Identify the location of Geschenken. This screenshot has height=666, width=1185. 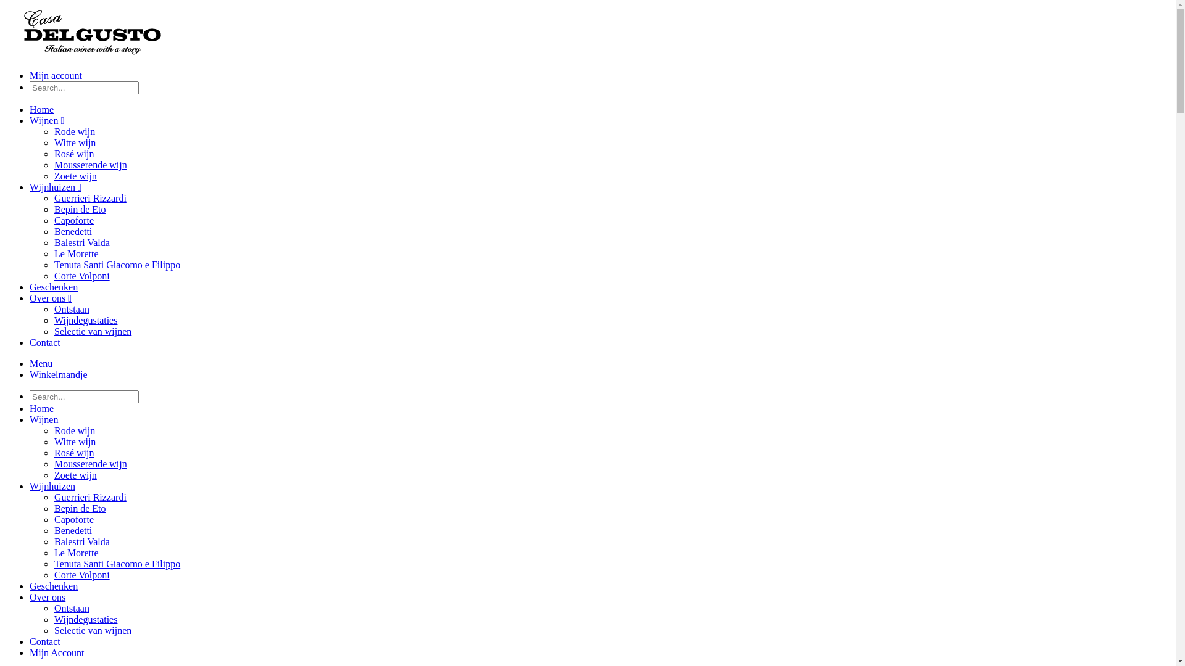
(54, 586).